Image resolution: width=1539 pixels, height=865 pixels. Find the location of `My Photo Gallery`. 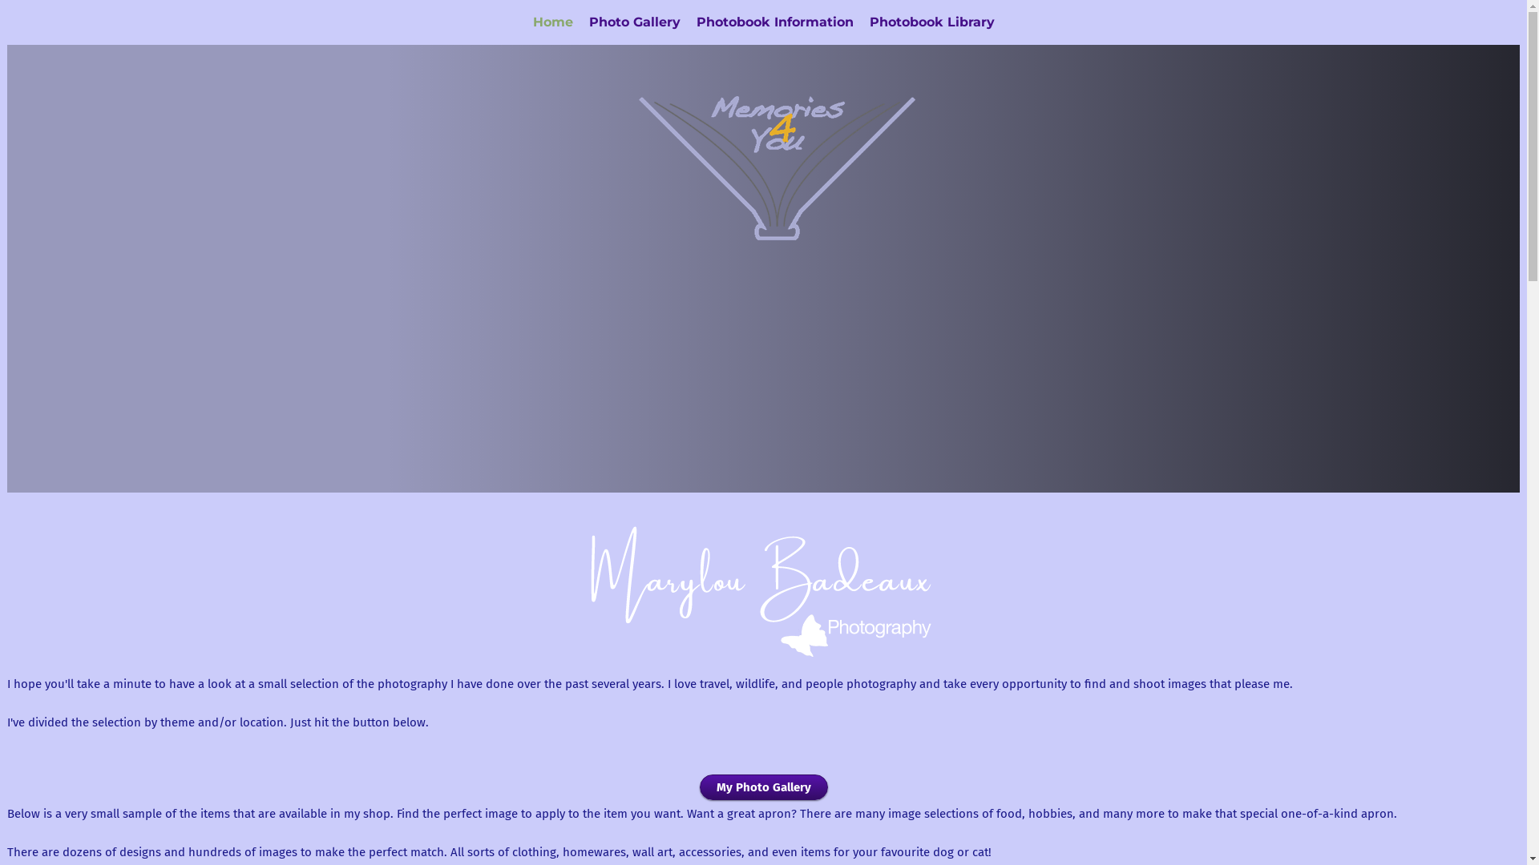

My Photo Gallery is located at coordinates (763, 787).